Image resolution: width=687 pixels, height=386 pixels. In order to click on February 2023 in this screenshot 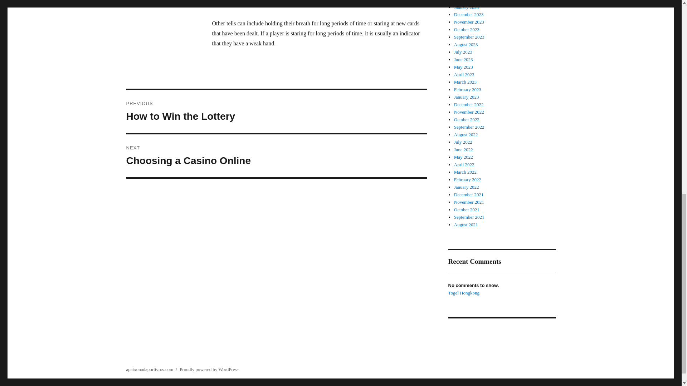, I will do `click(276, 111)`.